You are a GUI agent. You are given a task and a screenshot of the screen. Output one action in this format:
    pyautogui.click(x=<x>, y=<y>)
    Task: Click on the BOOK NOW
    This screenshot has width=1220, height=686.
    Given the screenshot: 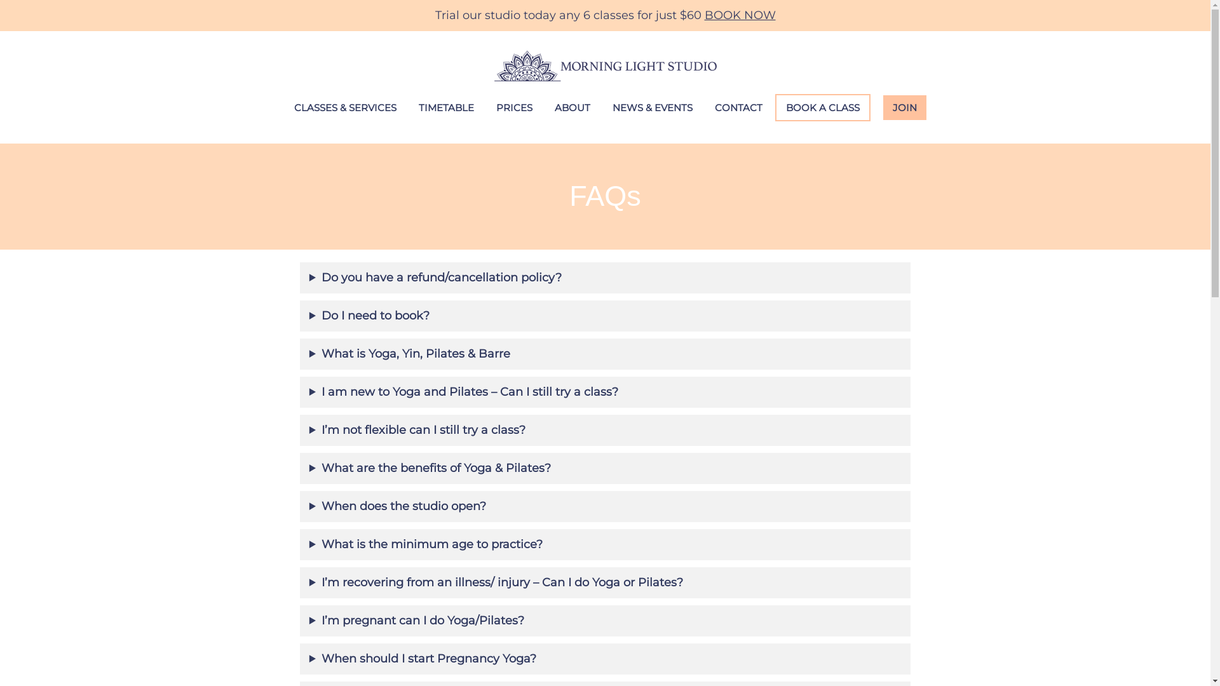 What is the action you would take?
    pyautogui.click(x=740, y=15)
    